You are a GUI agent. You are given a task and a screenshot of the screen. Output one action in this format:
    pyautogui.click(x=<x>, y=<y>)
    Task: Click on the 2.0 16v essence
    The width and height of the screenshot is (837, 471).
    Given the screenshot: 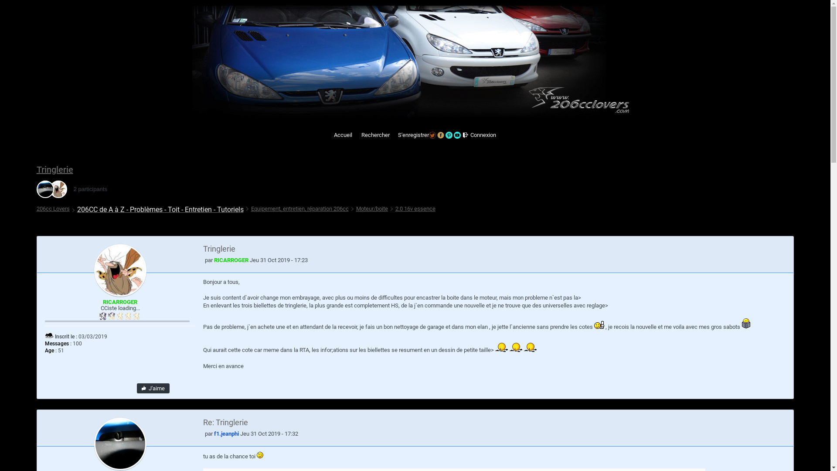 What is the action you would take?
    pyautogui.click(x=413, y=209)
    